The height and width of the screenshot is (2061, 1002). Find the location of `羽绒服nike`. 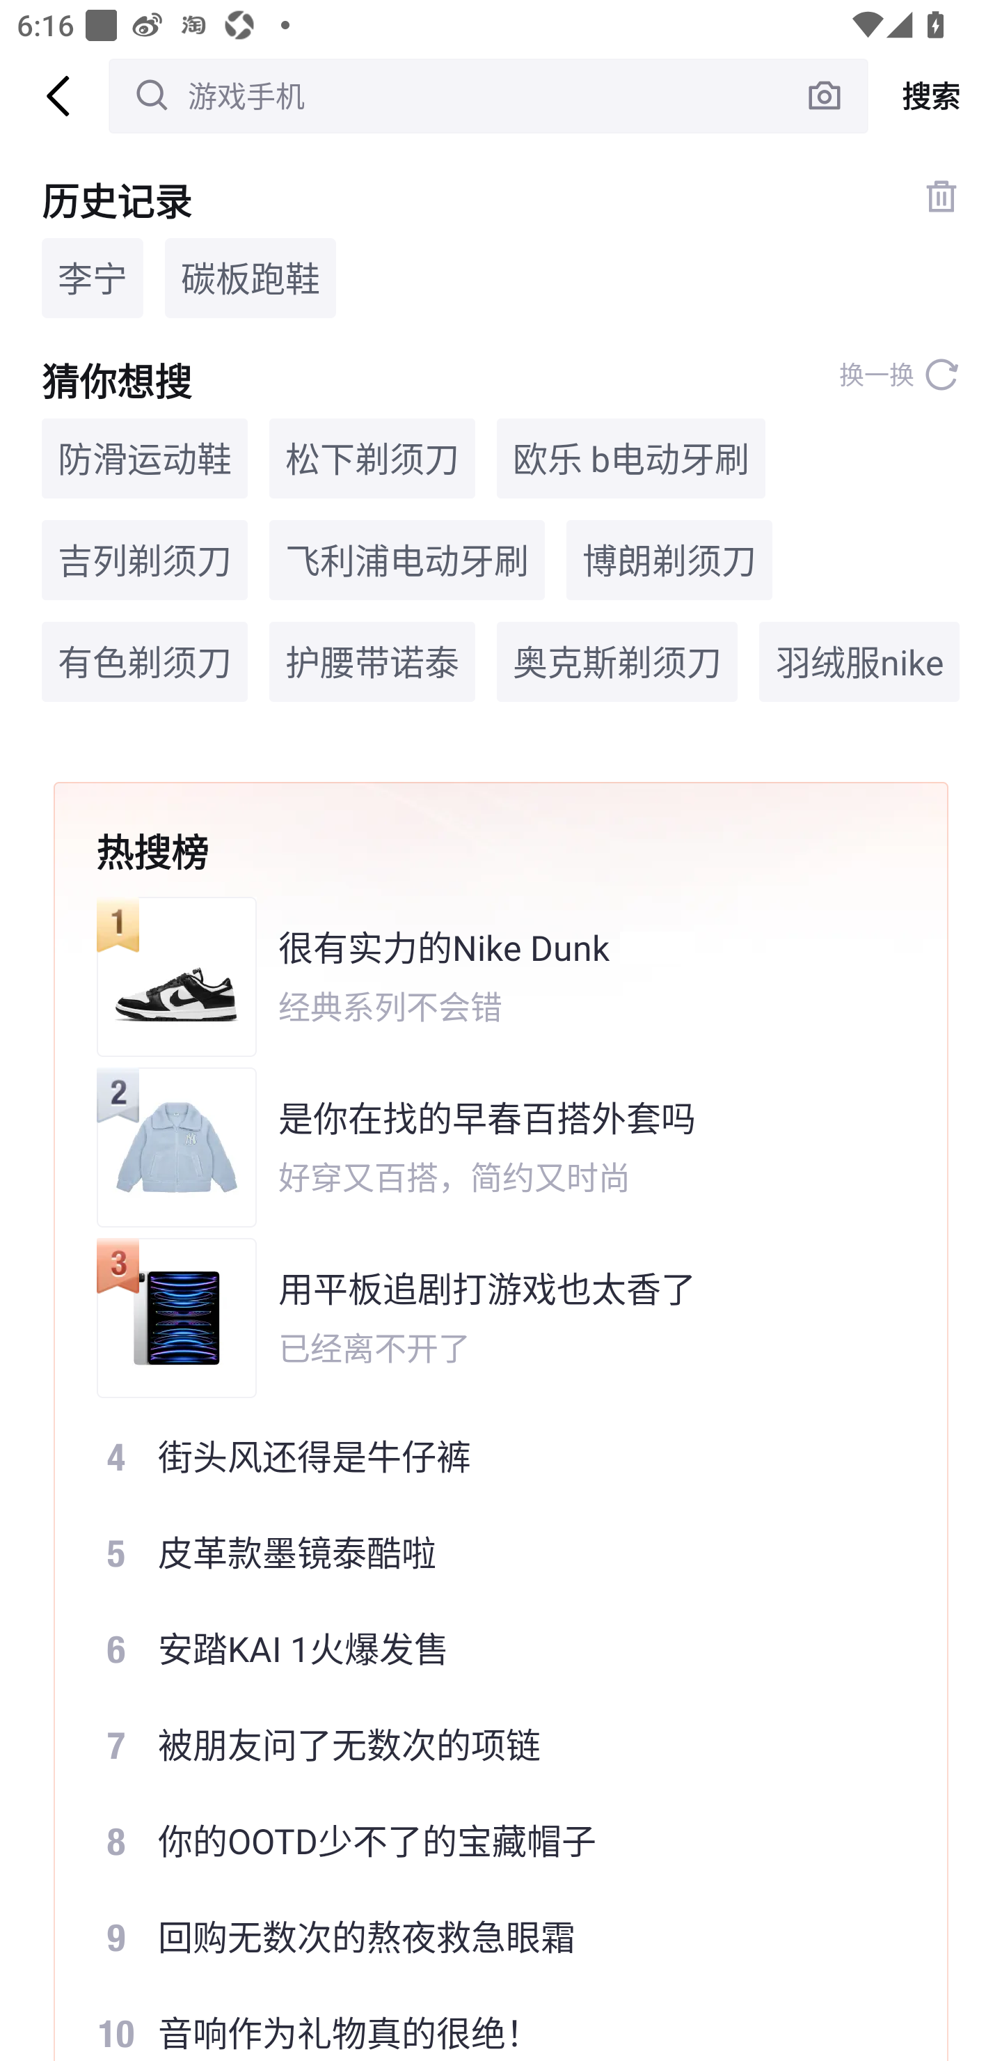

羽绒服nike is located at coordinates (859, 662).